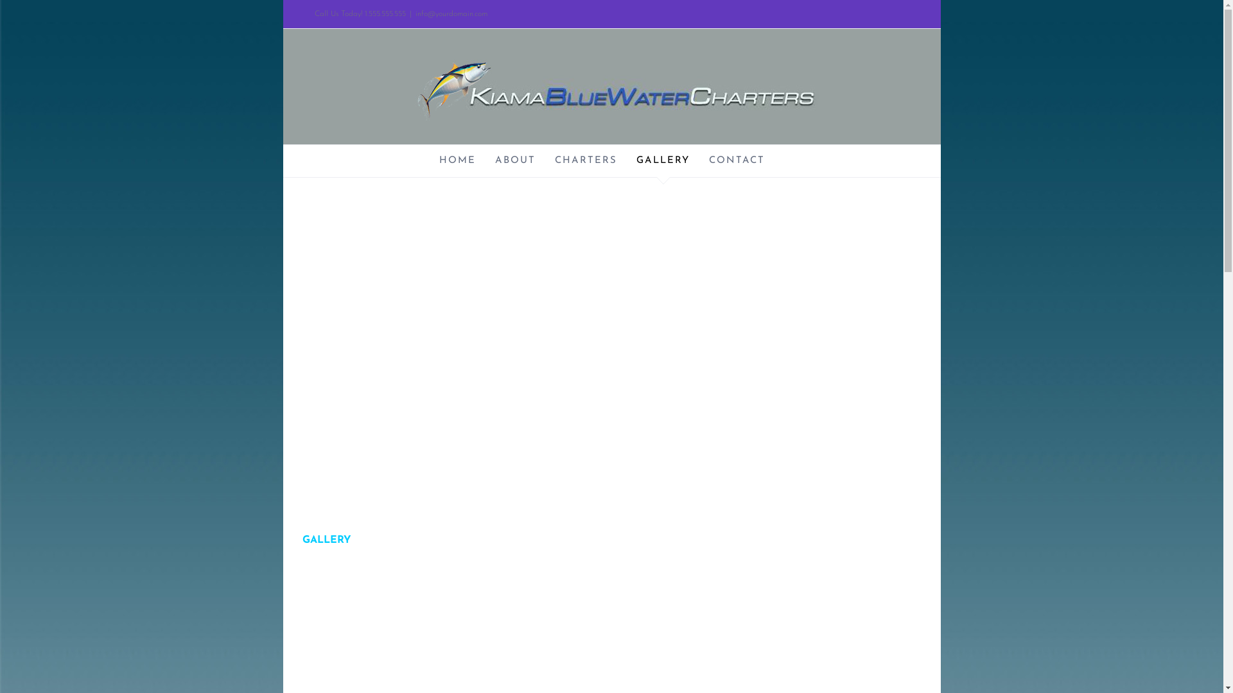 Image resolution: width=1233 pixels, height=693 pixels. I want to click on GALLERY, so click(663, 161).